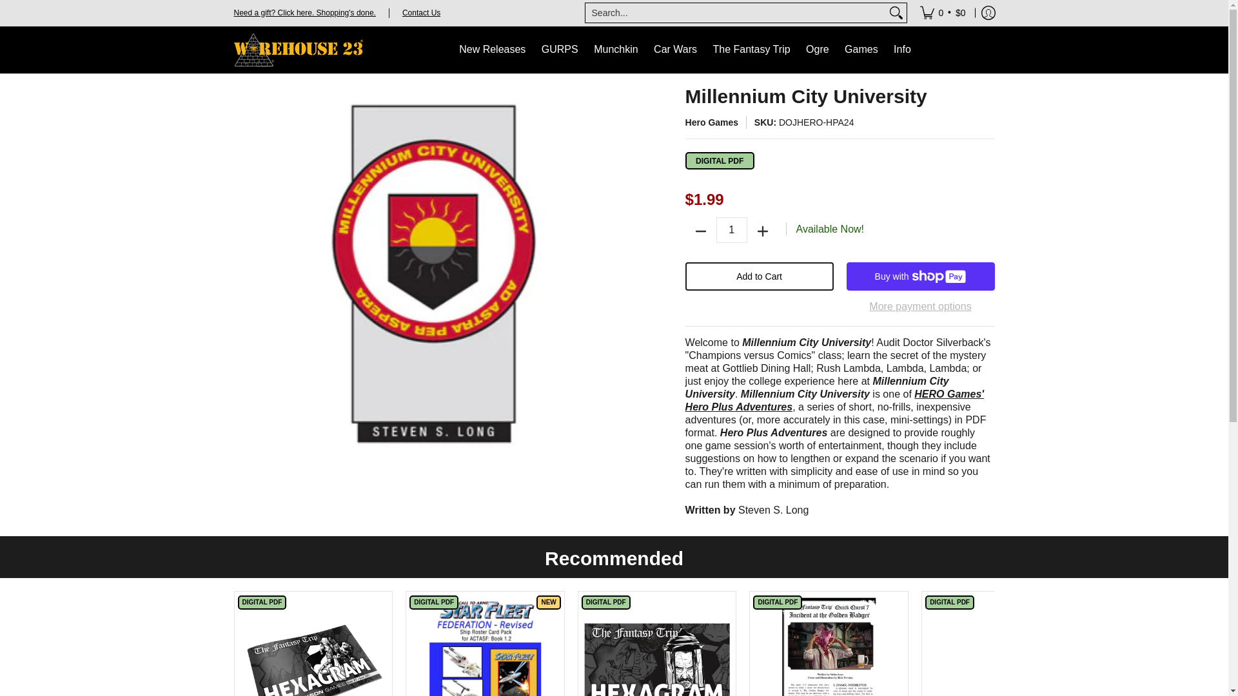  Describe the element at coordinates (675, 50) in the screenshot. I see `Car Wars` at that location.